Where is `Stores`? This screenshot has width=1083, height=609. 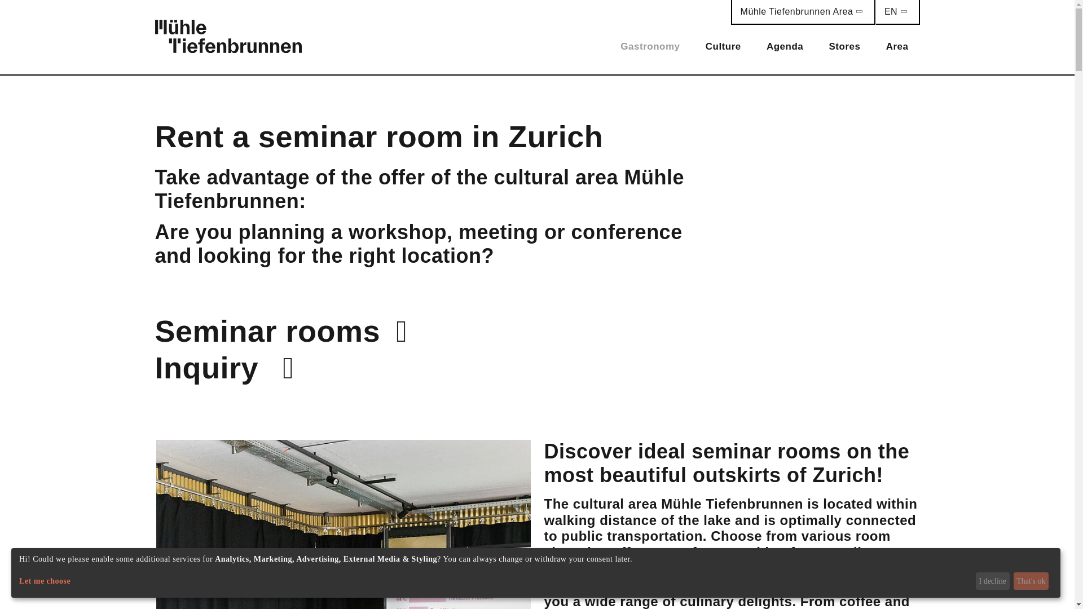
Stores is located at coordinates (844, 46).